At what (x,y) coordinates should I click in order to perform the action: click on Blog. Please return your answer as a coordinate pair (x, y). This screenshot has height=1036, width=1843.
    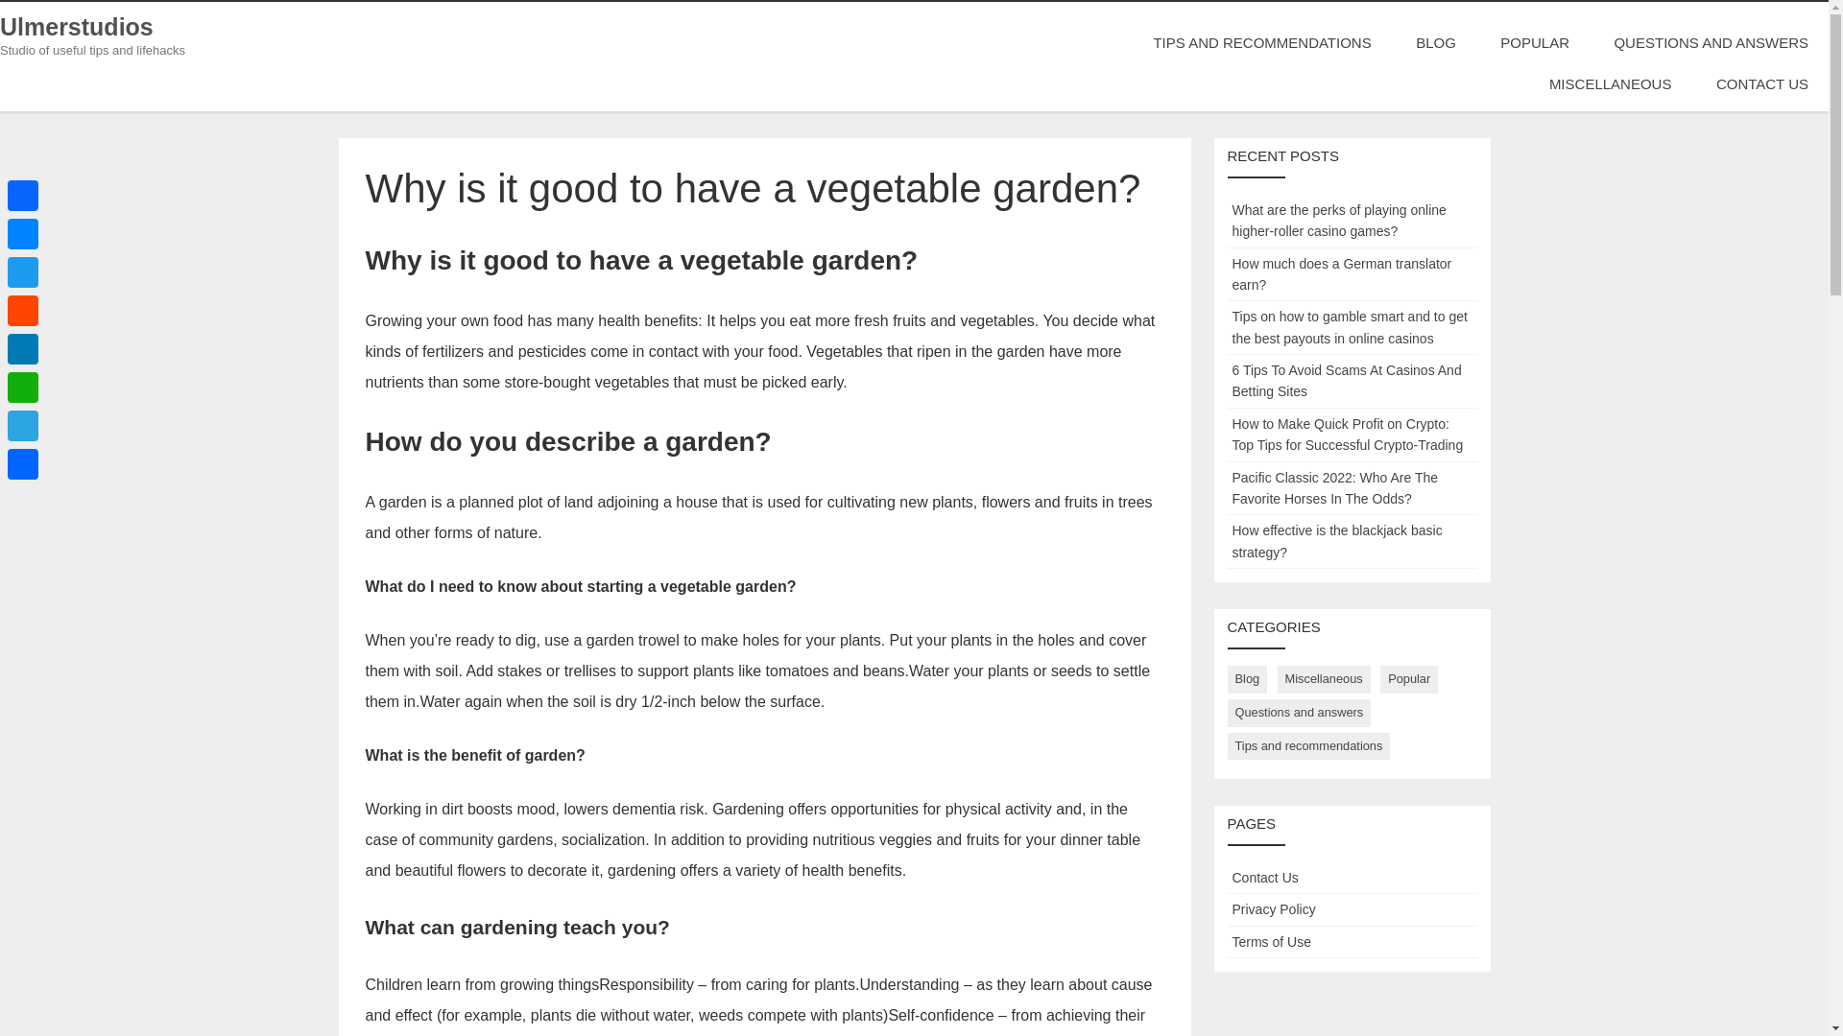
    Looking at the image, I should click on (1247, 679).